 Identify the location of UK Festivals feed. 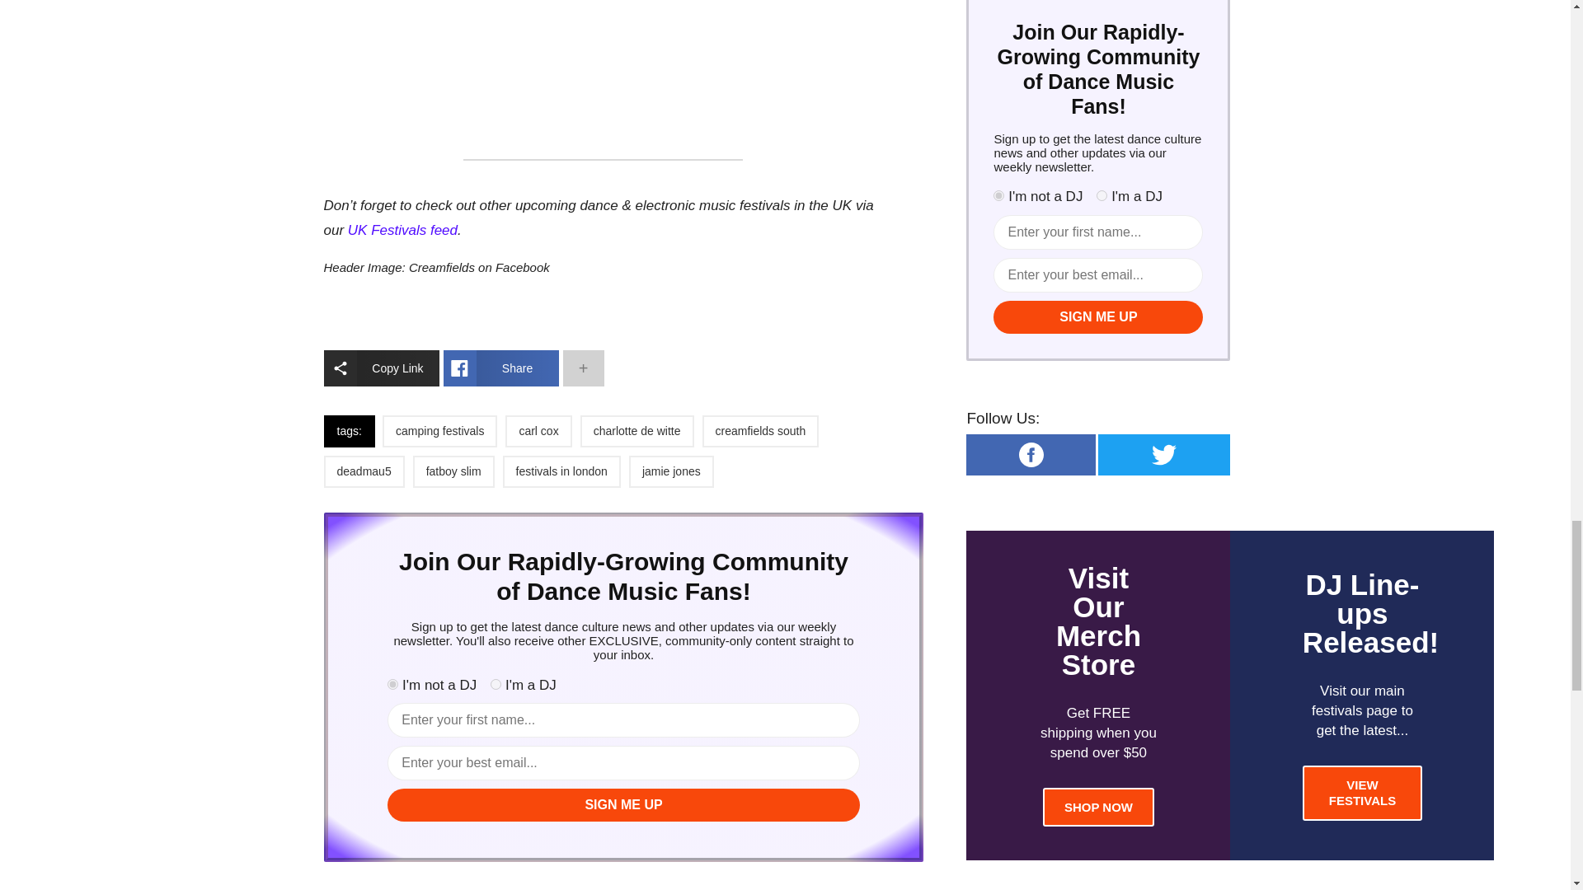
(402, 231).